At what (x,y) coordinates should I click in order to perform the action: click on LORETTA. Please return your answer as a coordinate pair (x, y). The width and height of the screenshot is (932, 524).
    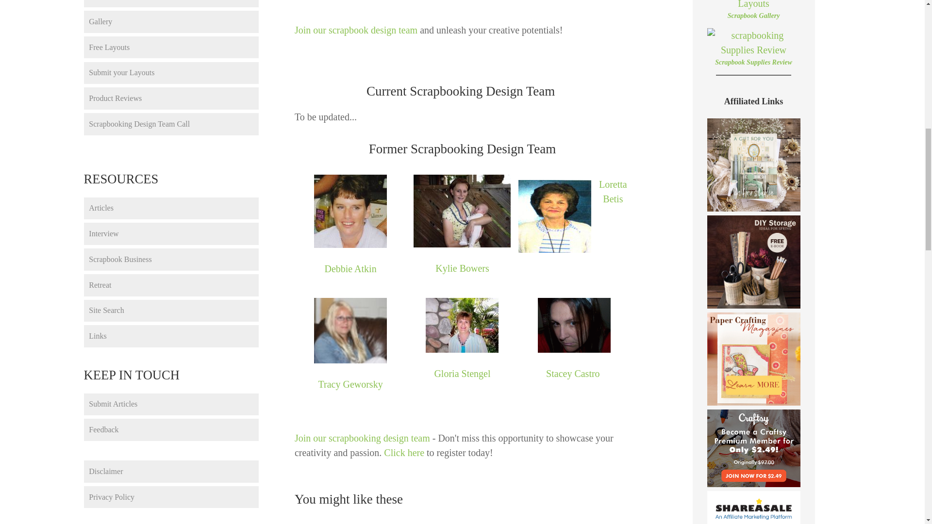
    Looking at the image, I should click on (554, 216).